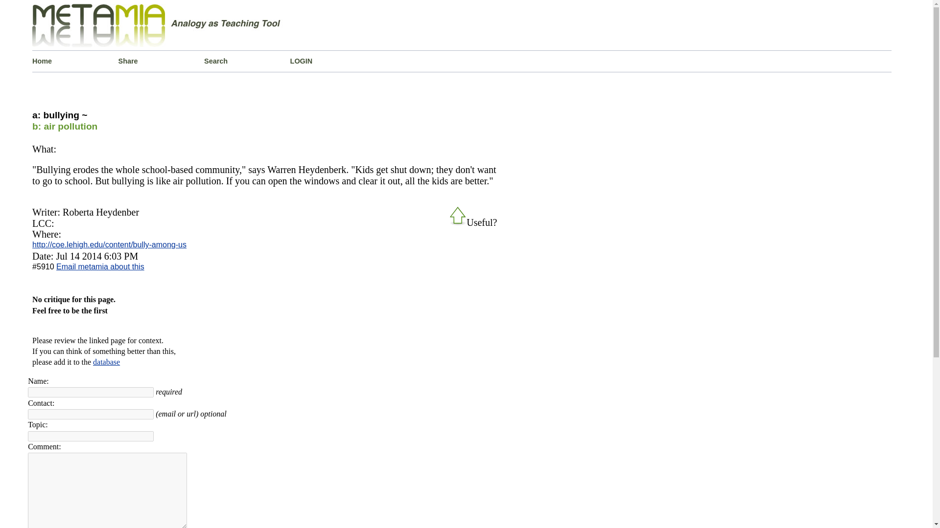 Image resolution: width=940 pixels, height=528 pixels. I want to click on Home, so click(75, 61).